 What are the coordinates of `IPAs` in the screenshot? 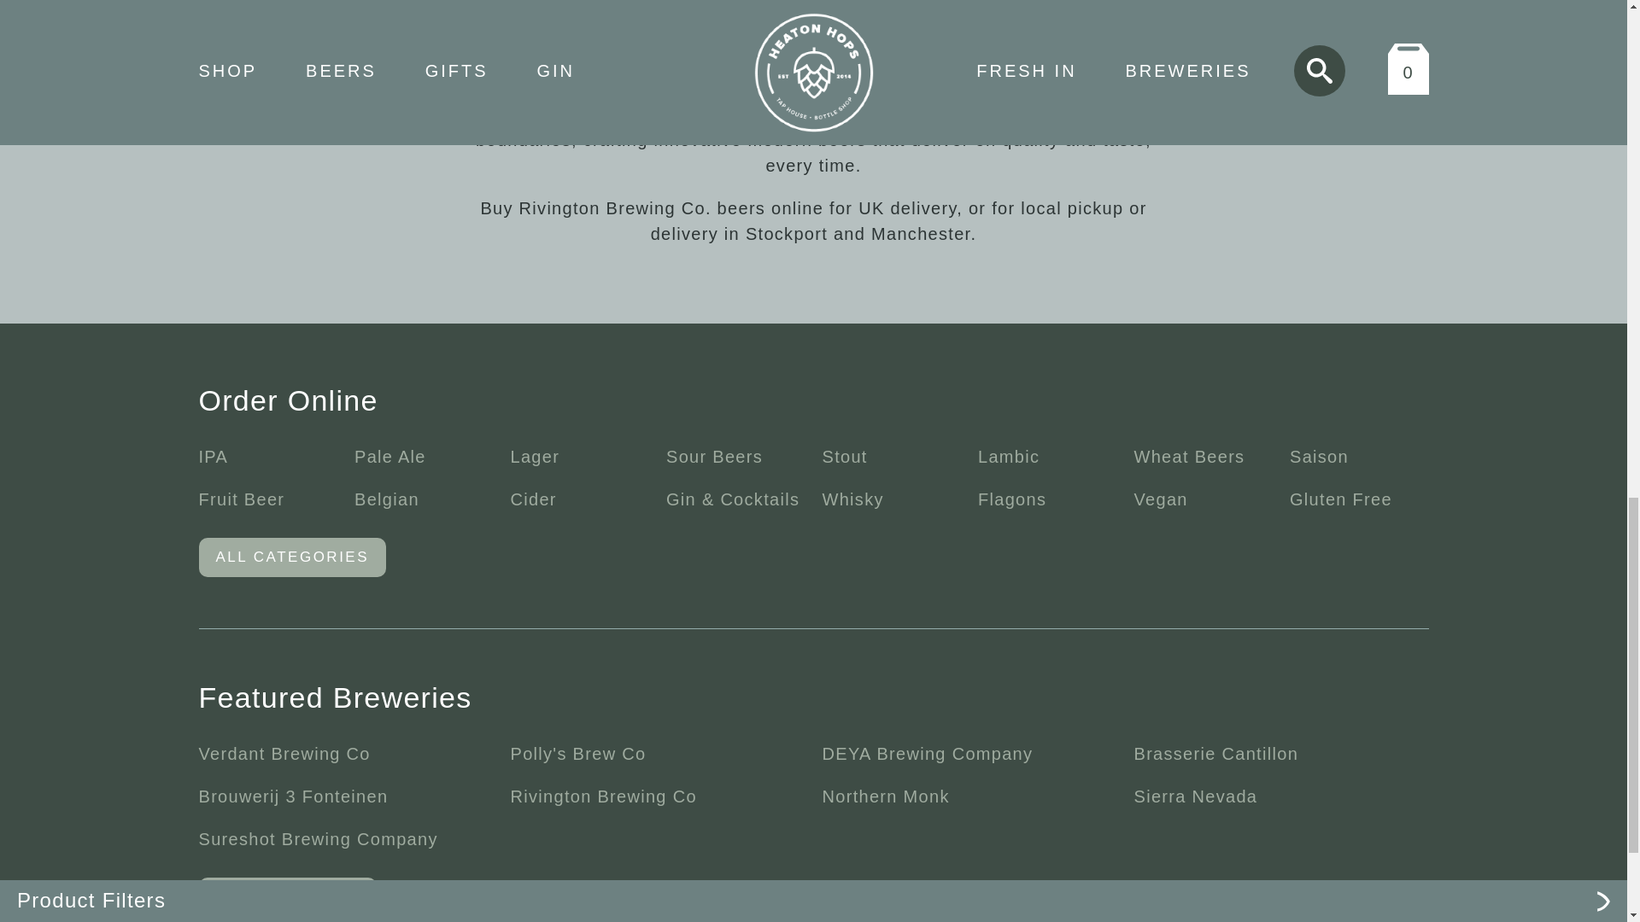 It's located at (510, 63).